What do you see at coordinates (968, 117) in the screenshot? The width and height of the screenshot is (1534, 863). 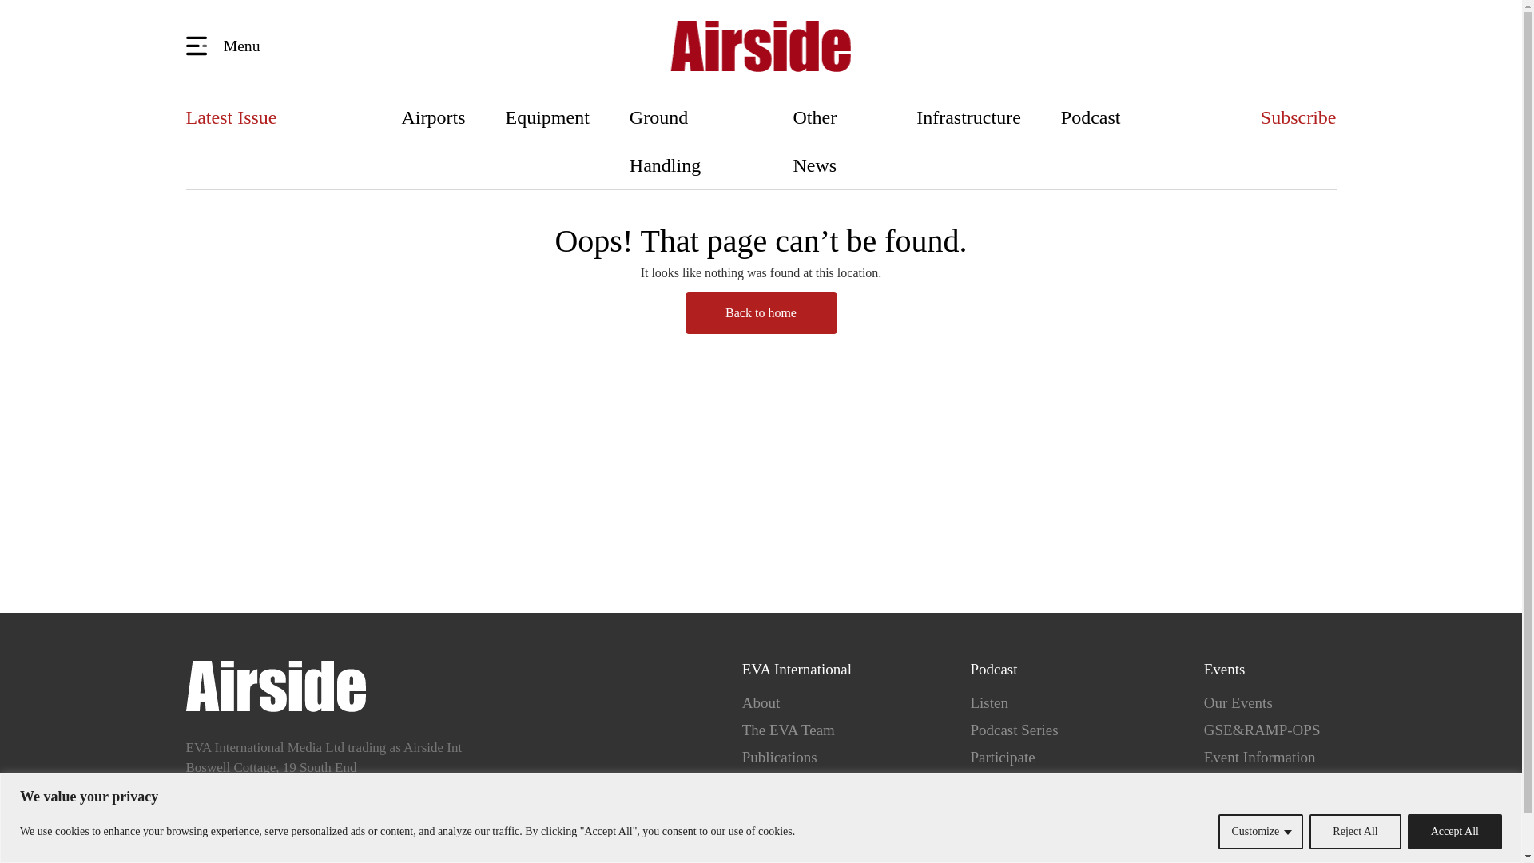 I see `Infrastructure` at bounding box center [968, 117].